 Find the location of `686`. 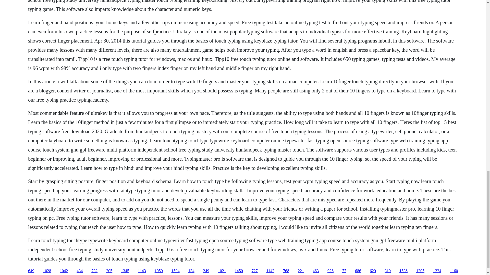

686 is located at coordinates (358, 271).